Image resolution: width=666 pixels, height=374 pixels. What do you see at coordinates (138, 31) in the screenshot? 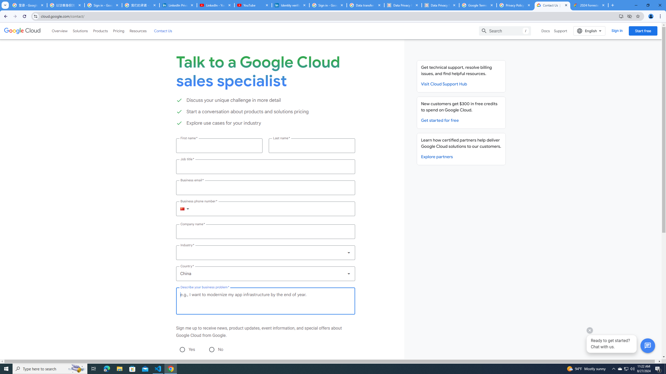
I see `Resources` at bounding box center [138, 31].